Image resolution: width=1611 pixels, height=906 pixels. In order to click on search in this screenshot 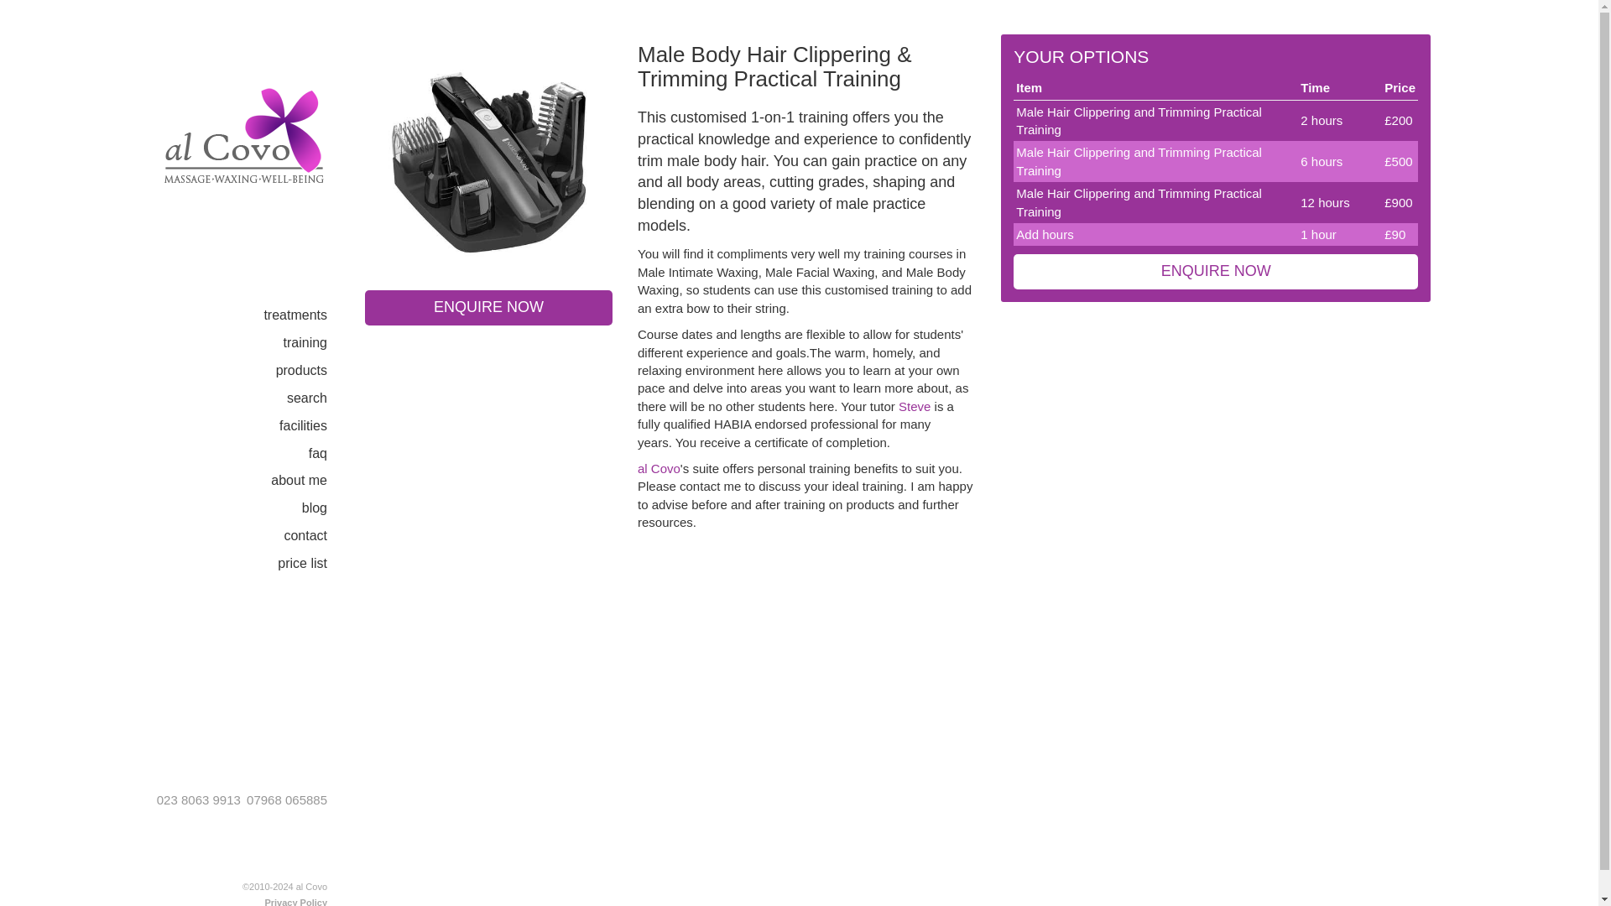, I will do `click(319, 399)`.